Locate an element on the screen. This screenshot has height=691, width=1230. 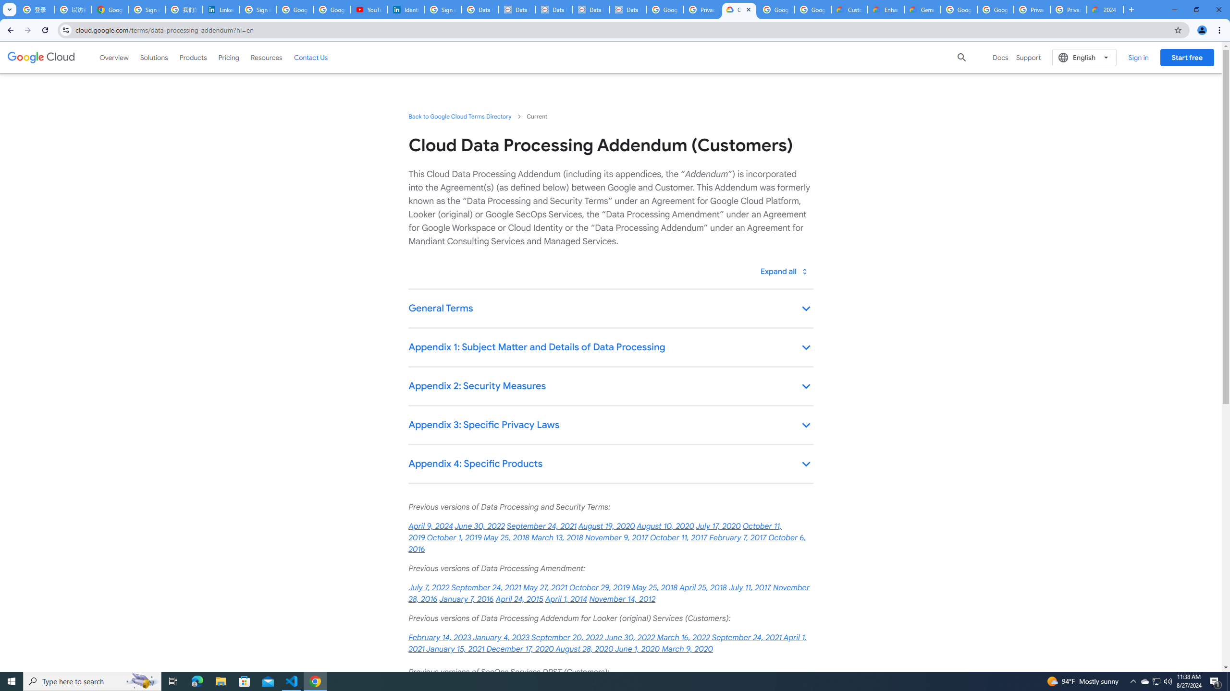
July 11, 2017 is located at coordinates (750, 588).